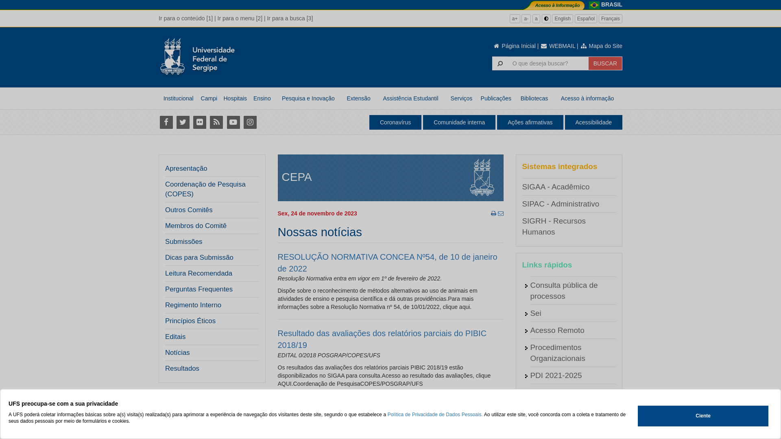 This screenshot has width=781, height=439. What do you see at coordinates (183, 122) in the screenshot?
I see `Twitter` at bounding box center [183, 122].